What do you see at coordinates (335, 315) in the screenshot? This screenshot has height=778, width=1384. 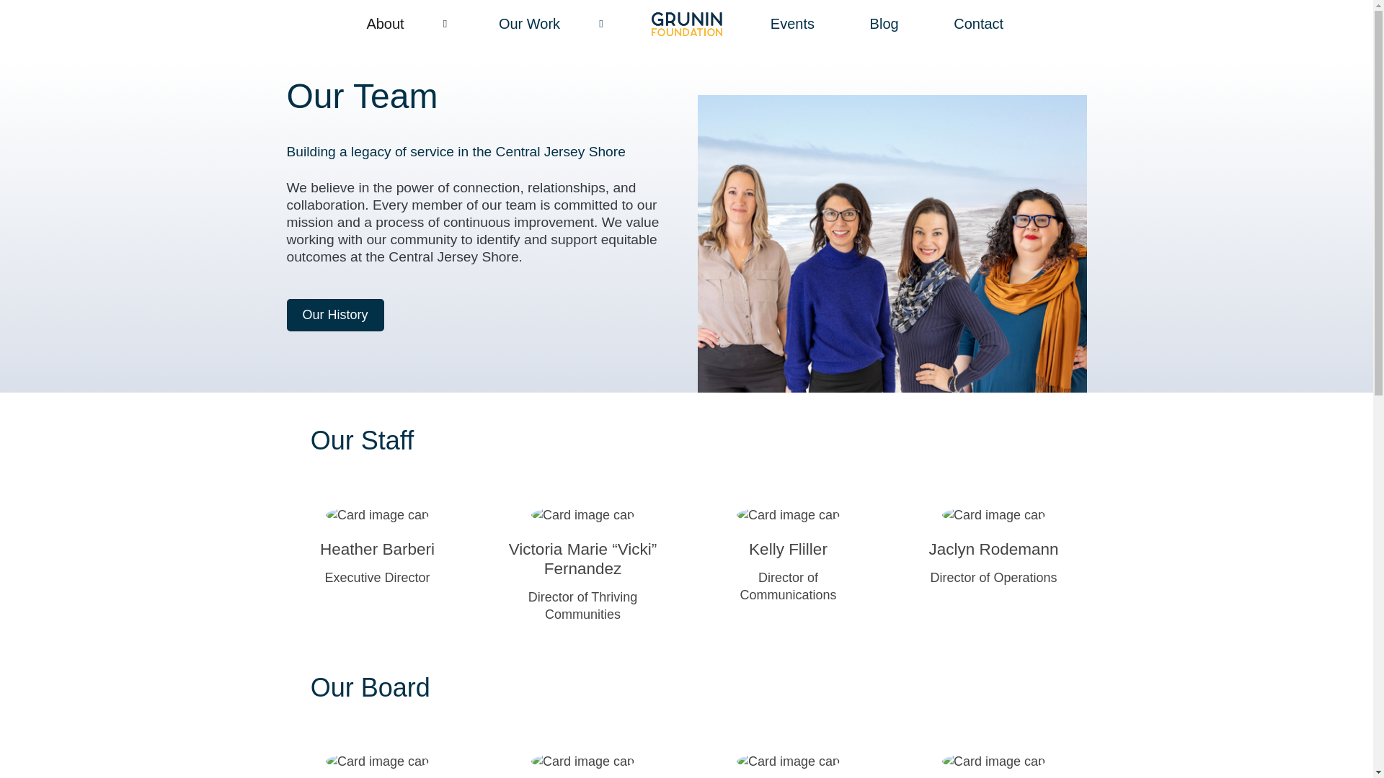 I see `Our History` at bounding box center [335, 315].